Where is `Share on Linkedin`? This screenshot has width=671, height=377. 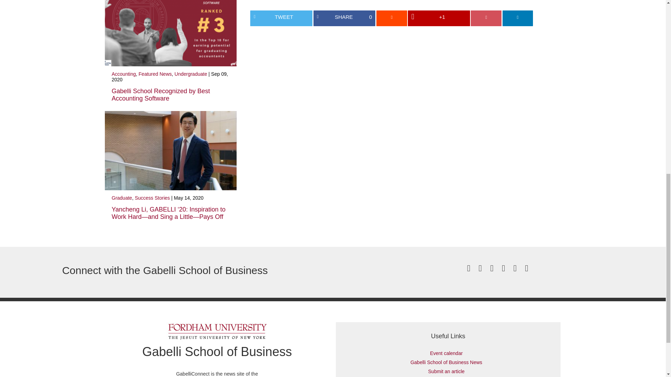
Share on Linkedin is located at coordinates (518, 18).